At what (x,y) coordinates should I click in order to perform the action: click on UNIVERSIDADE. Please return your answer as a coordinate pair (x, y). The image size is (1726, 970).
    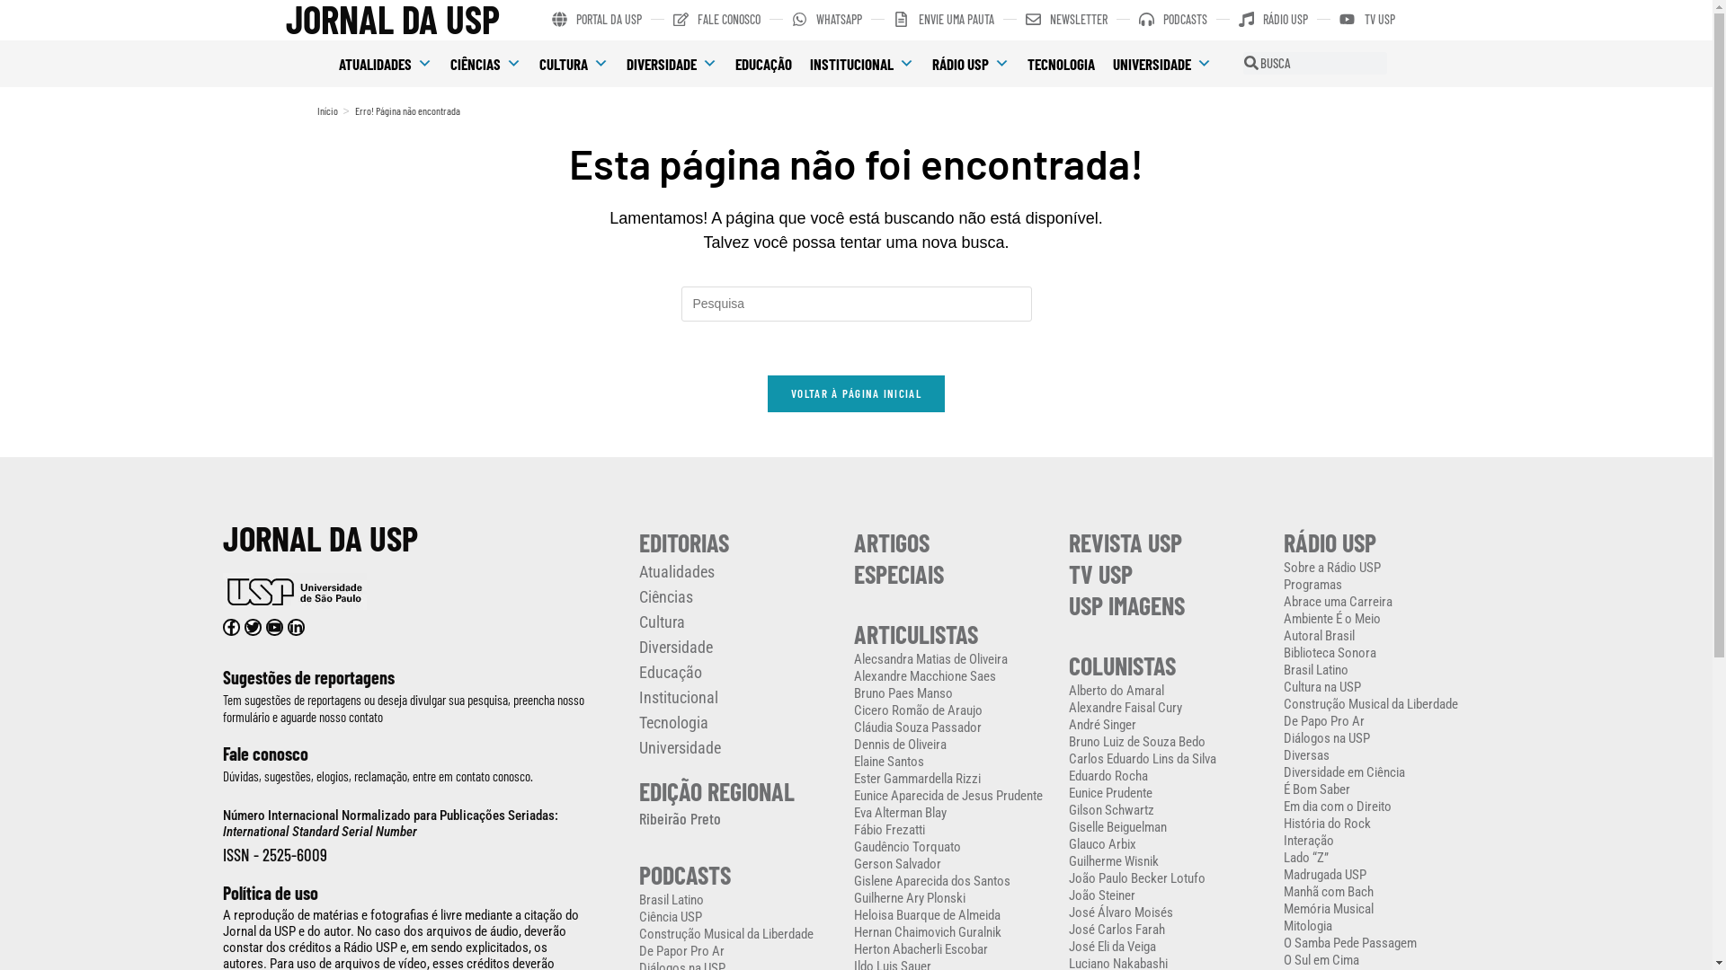
    Looking at the image, I should click on (1162, 64).